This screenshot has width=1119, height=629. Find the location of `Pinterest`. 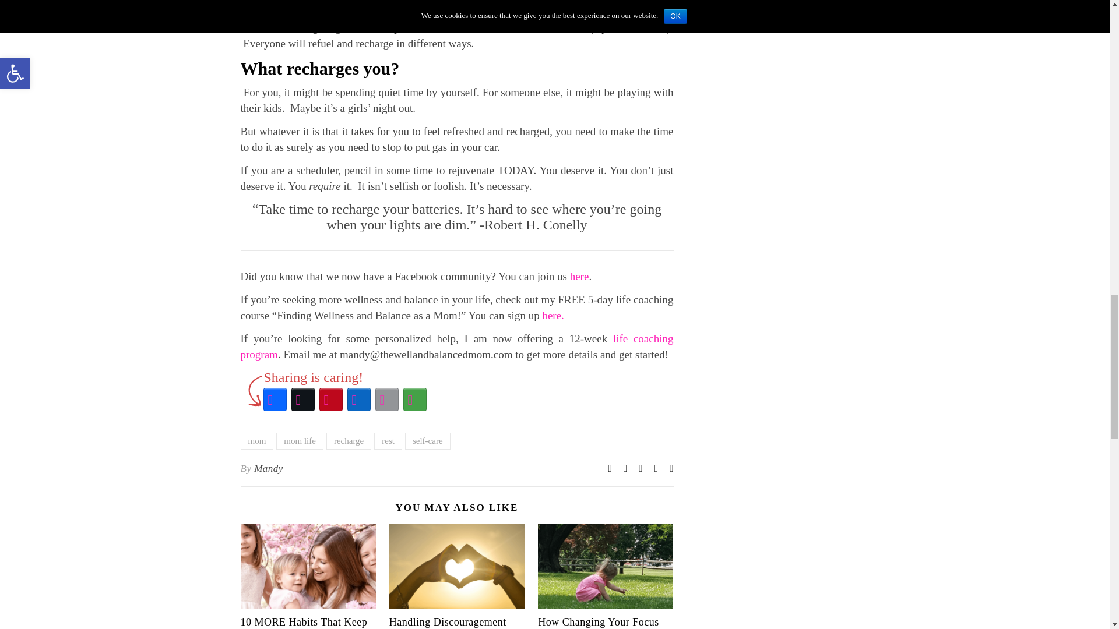

Pinterest is located at coordinates (330, 400).